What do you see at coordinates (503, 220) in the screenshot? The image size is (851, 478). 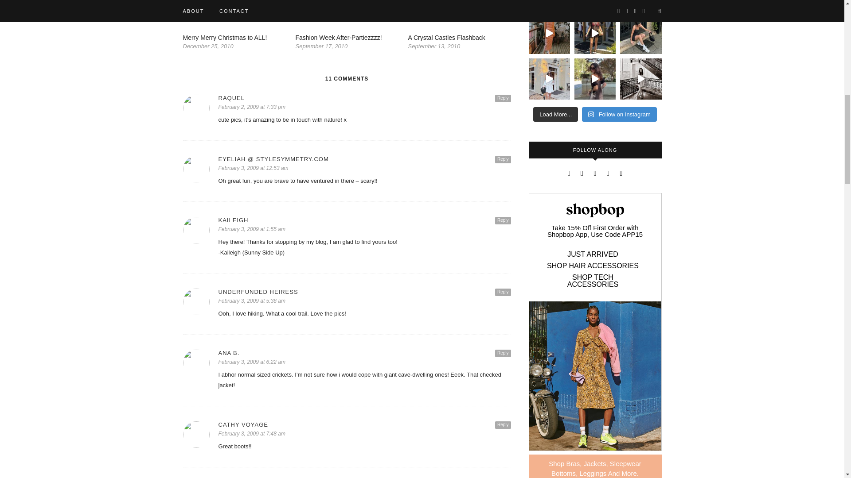 I see `Reply` at bounding box center [503, 220].